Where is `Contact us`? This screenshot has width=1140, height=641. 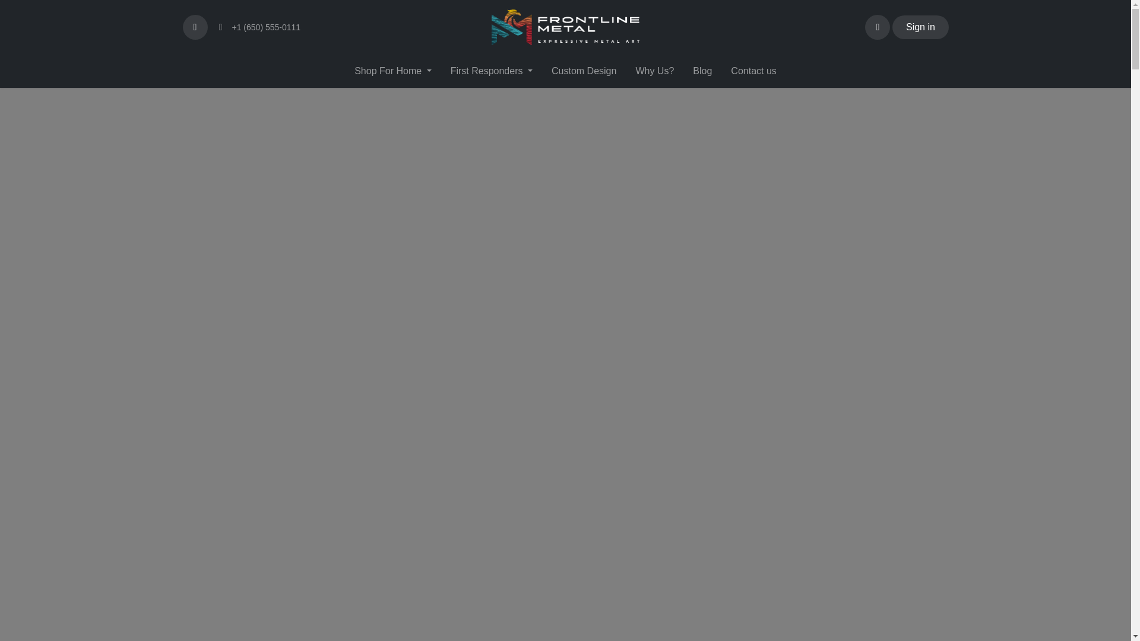 Contact us is located at coordinates (753, 71).